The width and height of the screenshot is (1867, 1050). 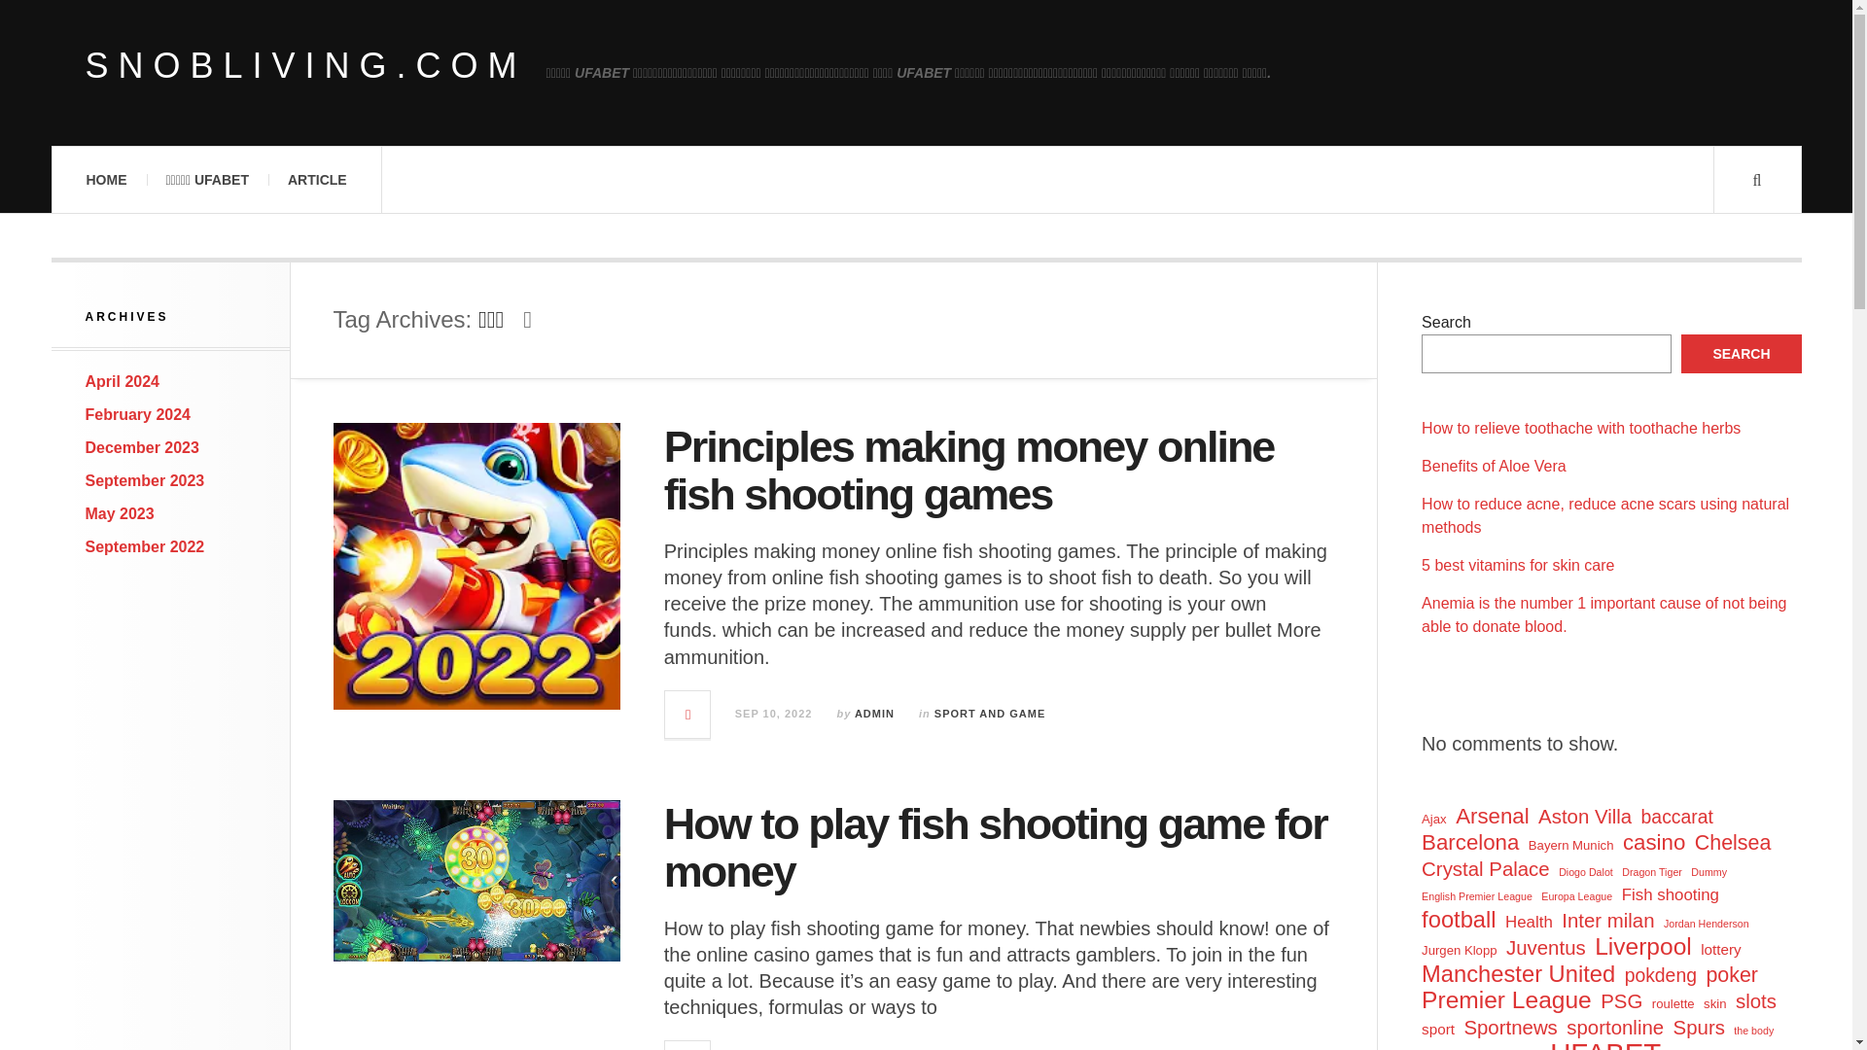 What do you see at coordinates (990, 713) in the screenshot?
I see `SPORT AND GAME` at bounding box center [990, 713].